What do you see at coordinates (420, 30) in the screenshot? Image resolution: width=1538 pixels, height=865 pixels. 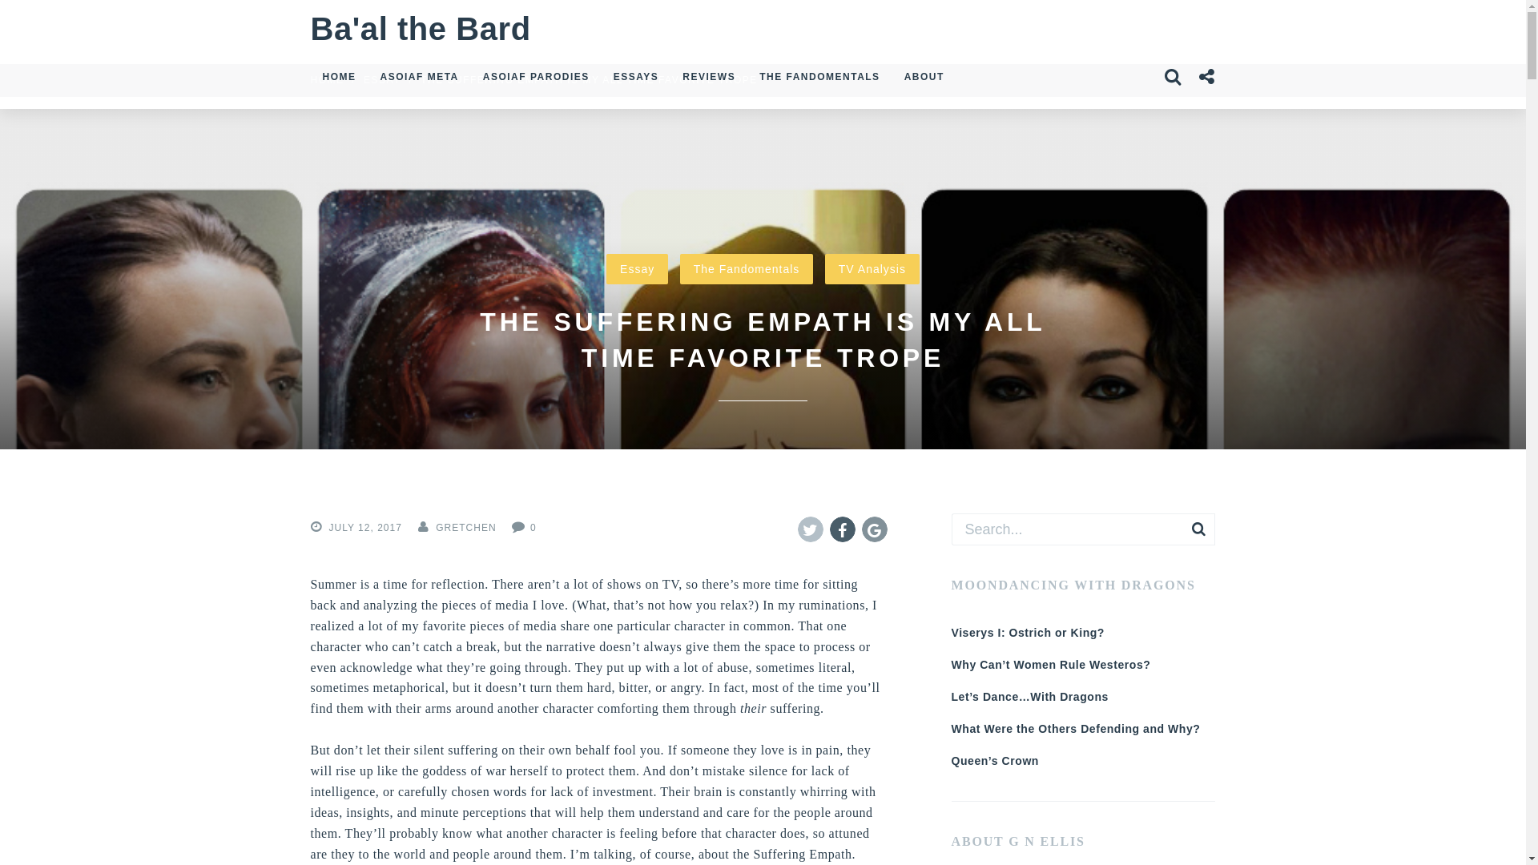 I see `Ba'al the Bard` at bounding box center [420, 30].